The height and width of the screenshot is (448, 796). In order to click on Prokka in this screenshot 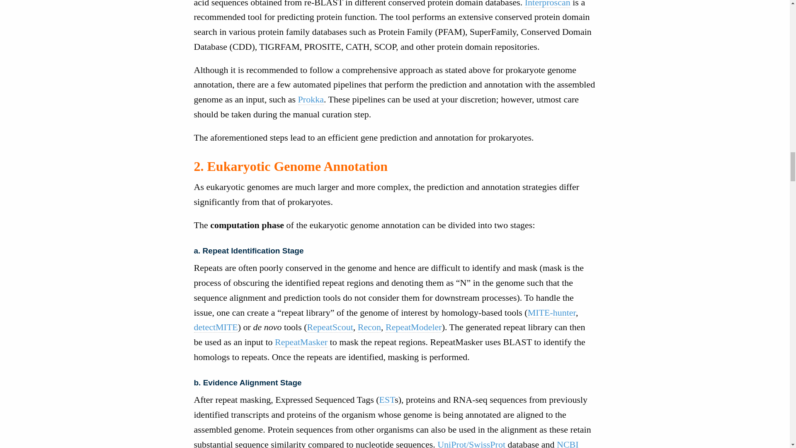, I will do `click(311, 99)`.